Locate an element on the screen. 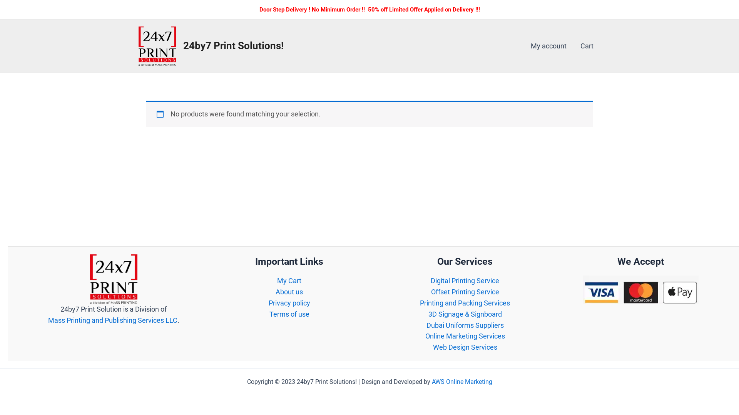 This screenshot has width=739, height=415. Privacy policy is located at coordinates (289, 303).